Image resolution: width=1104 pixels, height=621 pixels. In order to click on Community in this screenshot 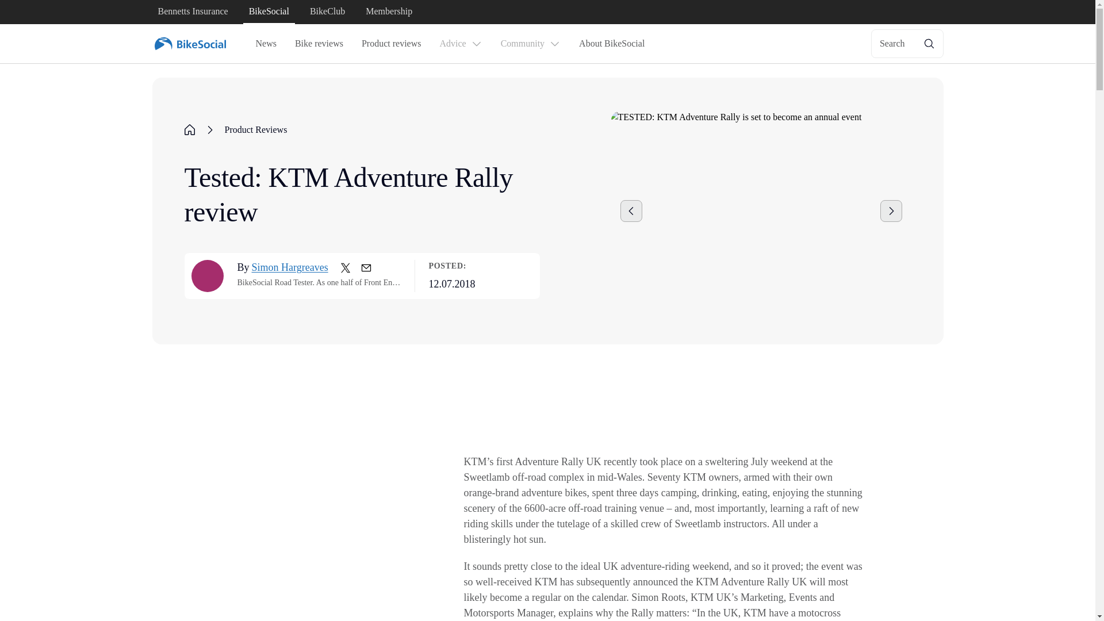, I will do `click(530, 44)`.